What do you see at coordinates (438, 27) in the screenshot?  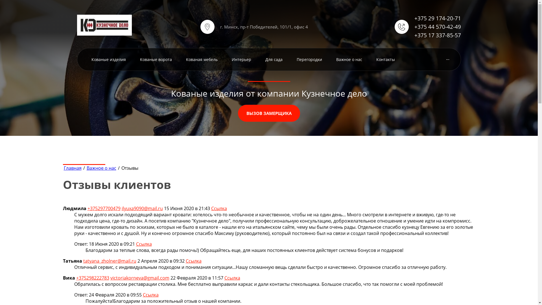 I see `+375 44 570-42-49` at bounding box center [438, 27].